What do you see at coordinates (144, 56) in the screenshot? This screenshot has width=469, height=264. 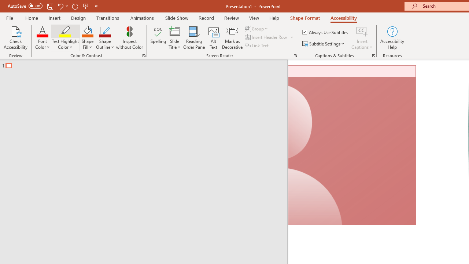 I see `Color & Contrast` at bounding box center [144, 56].